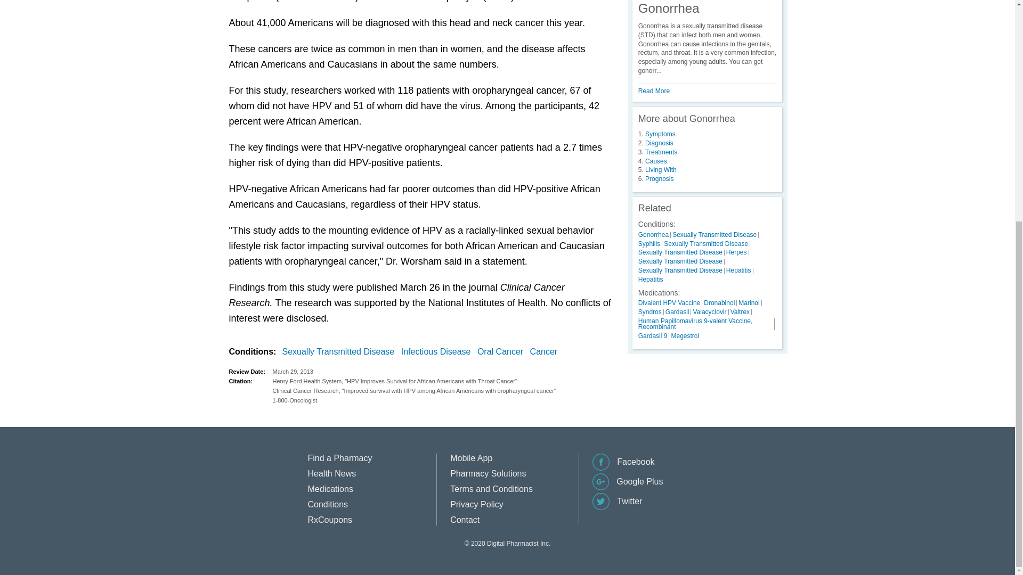 The width and height of the screenshot is (1023, 575). What do you see at coordinates (443, 400) in the screenshot?
I see `1-800-Oncologist` at bounding box center [443, 400].